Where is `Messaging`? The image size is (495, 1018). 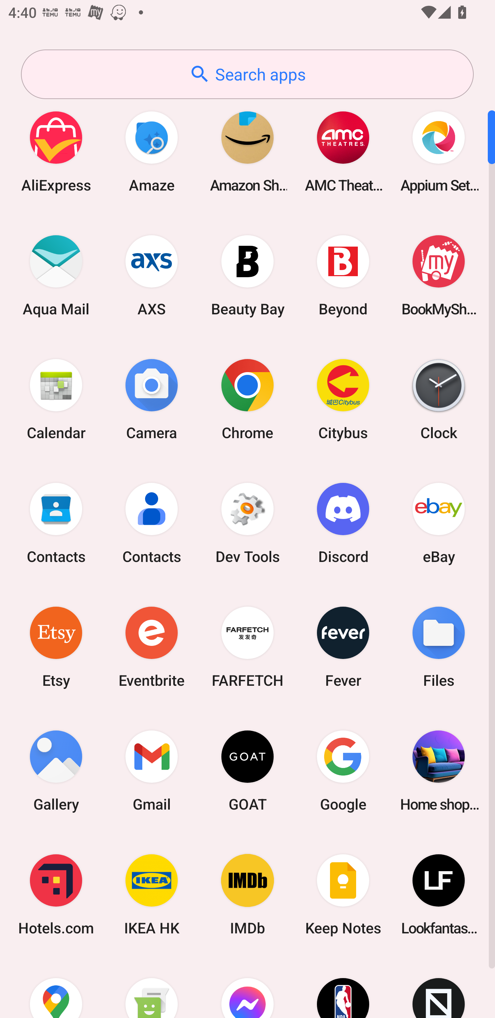 Messaging is located at coordinates (152, 987).